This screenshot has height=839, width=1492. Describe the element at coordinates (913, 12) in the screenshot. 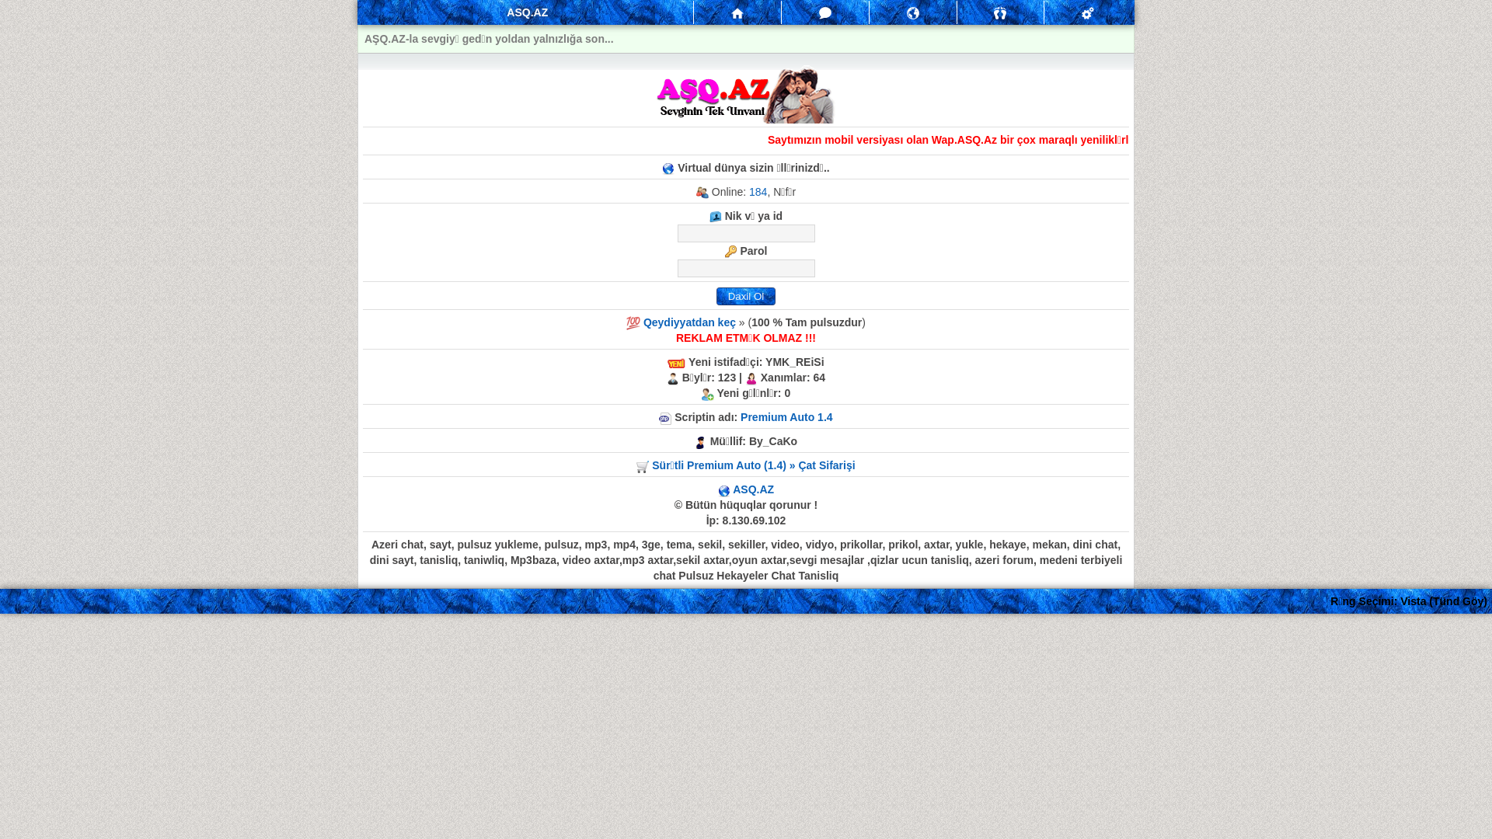

I see `Bildirisler` at that location.